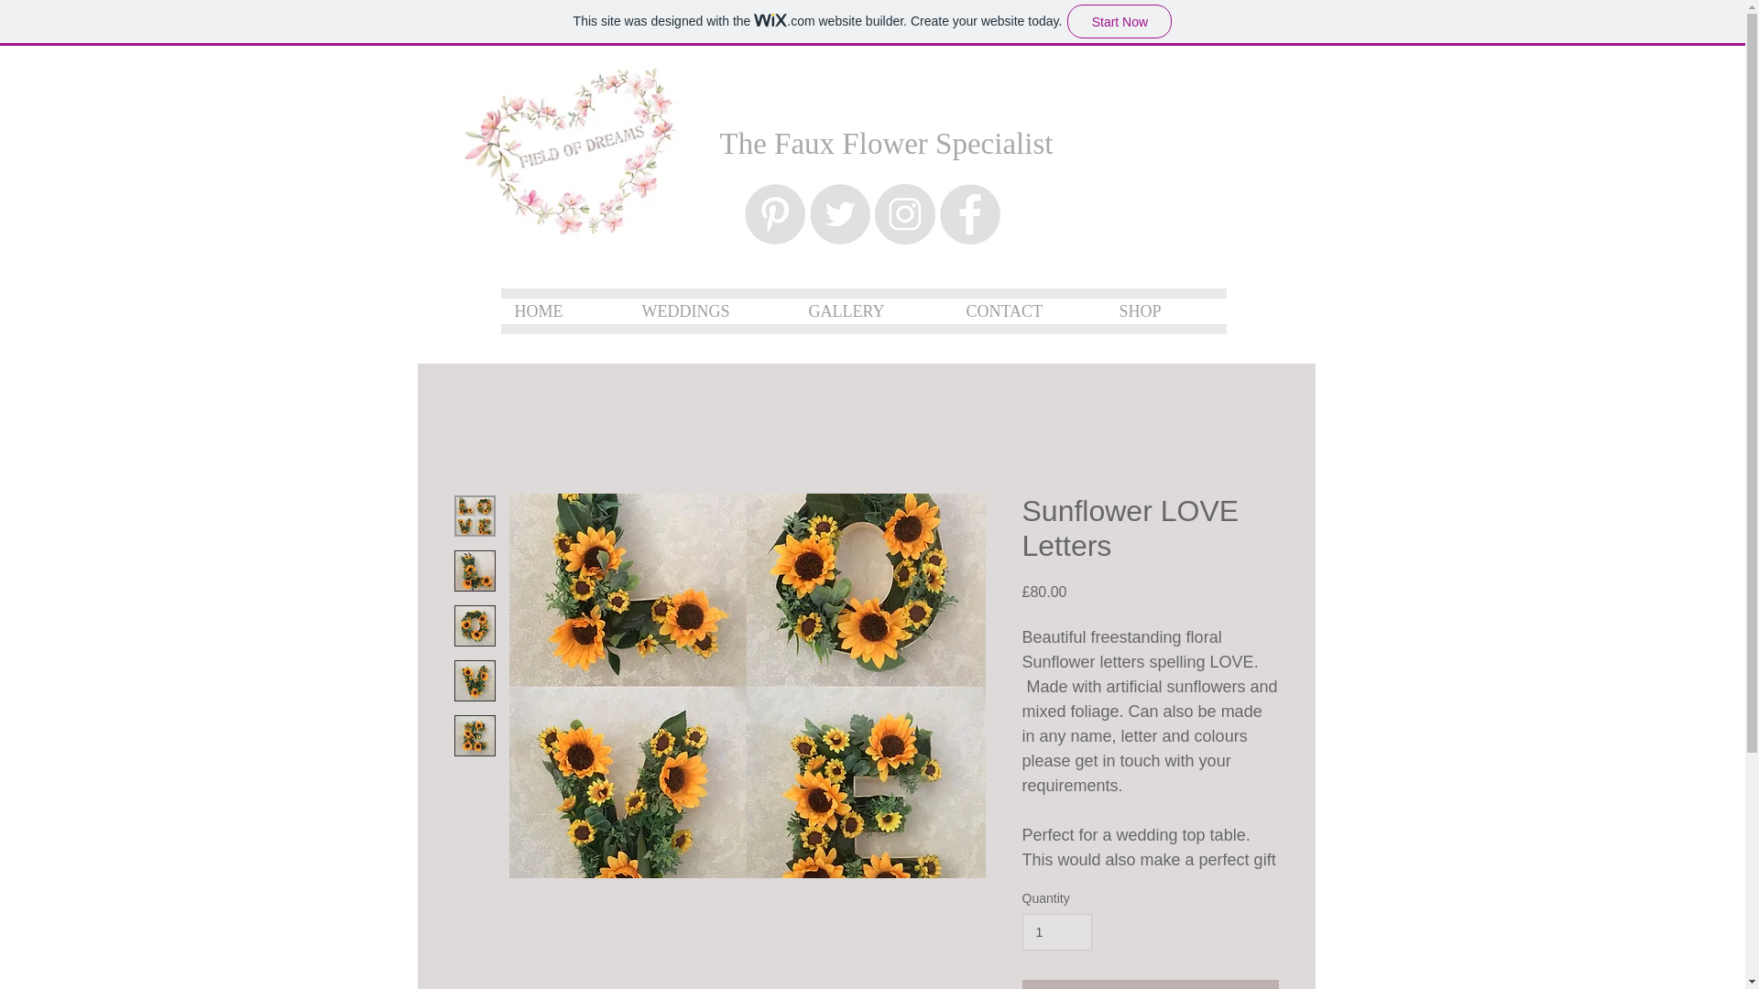 This screenshot has height=989, width=1759. What do you see at coordinates (1057, 932) in the screenshot?
I see `1` at bounding box center [1057, 932].